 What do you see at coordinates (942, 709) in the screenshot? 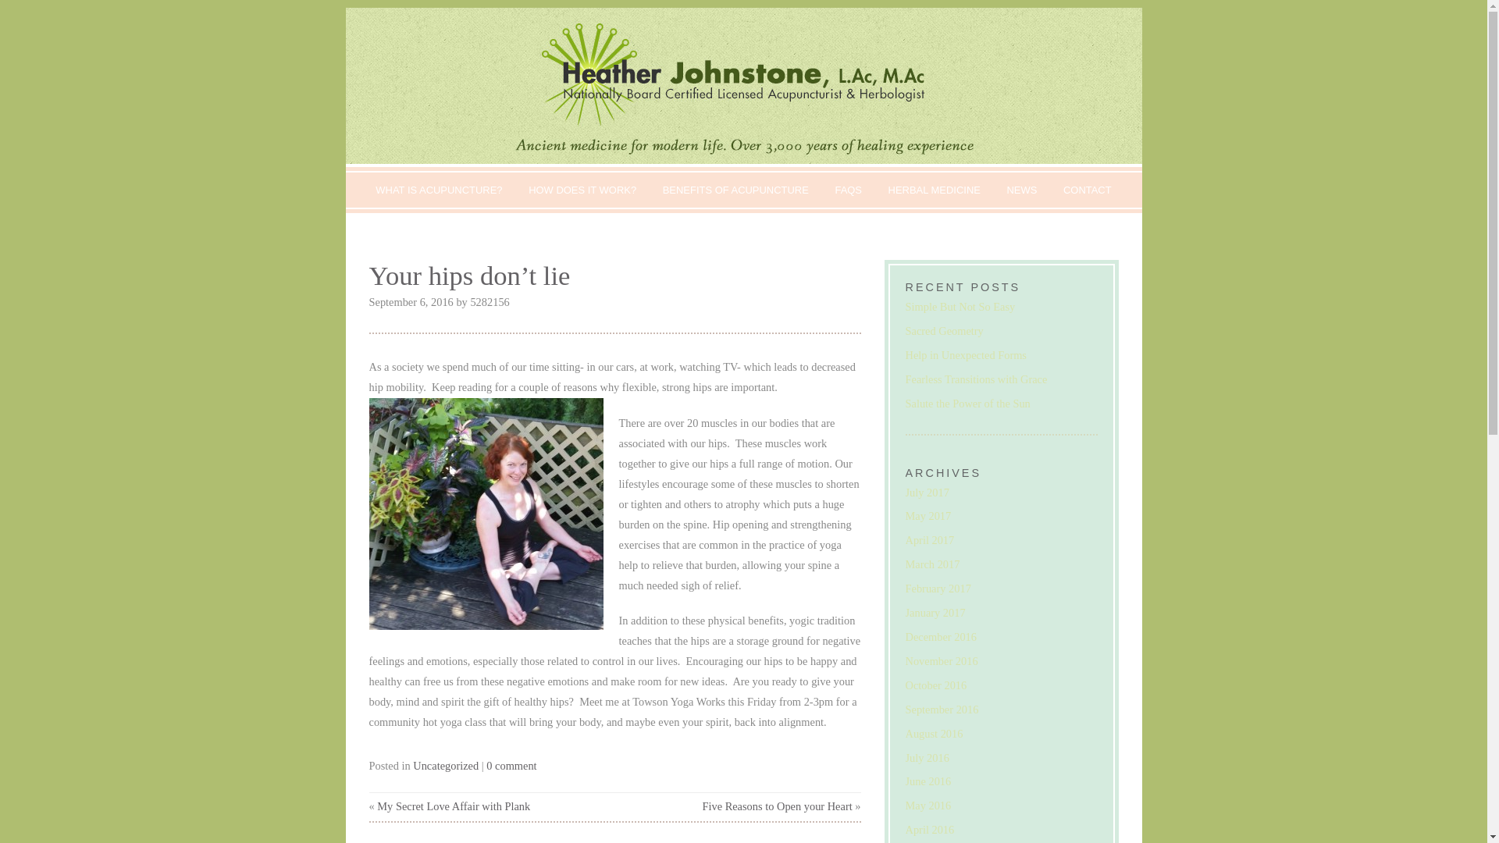
I see `September 2016` at bounding box center [942, 709].